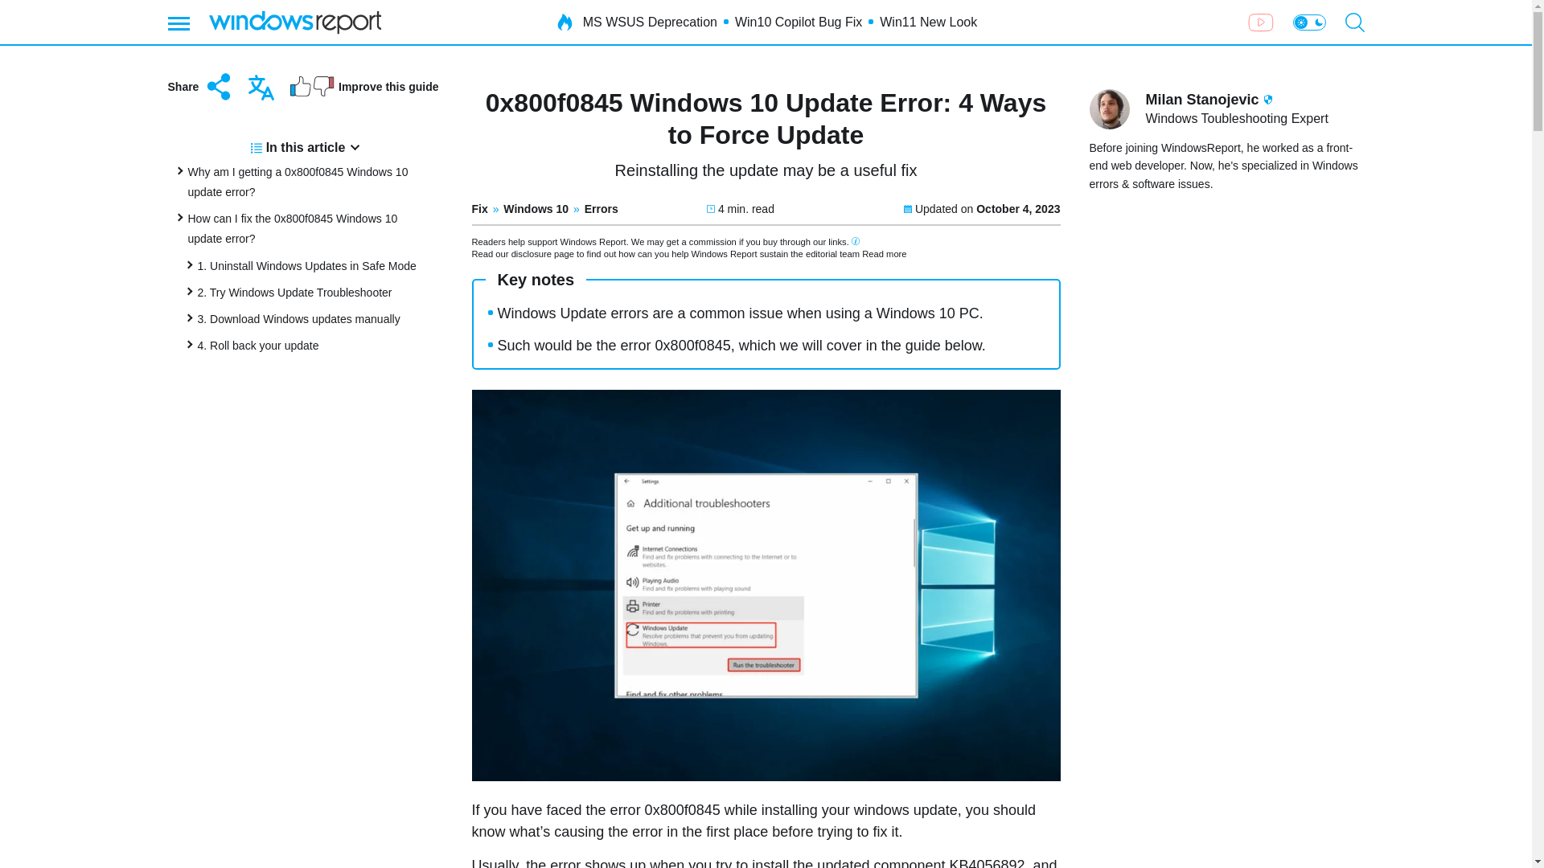 The width and height of the screenshot is (1544, 868). What do you see at coordinates (928, 23) in the screenshot?
I see `Win11 New Look` at bounding box center [928, 23].